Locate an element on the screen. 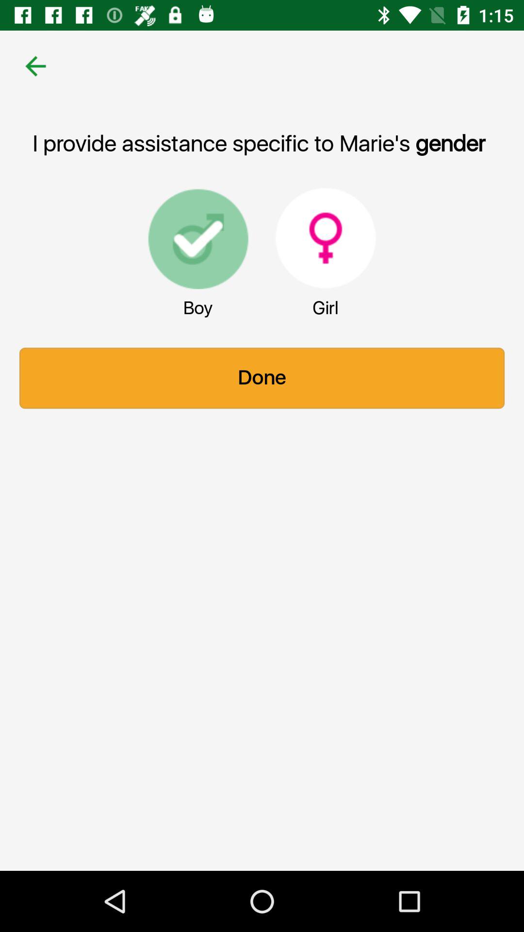 Image resolution: width=524 pixels, height=932 pixels. launch item above the boy icon is located at coordinates (198, 238).